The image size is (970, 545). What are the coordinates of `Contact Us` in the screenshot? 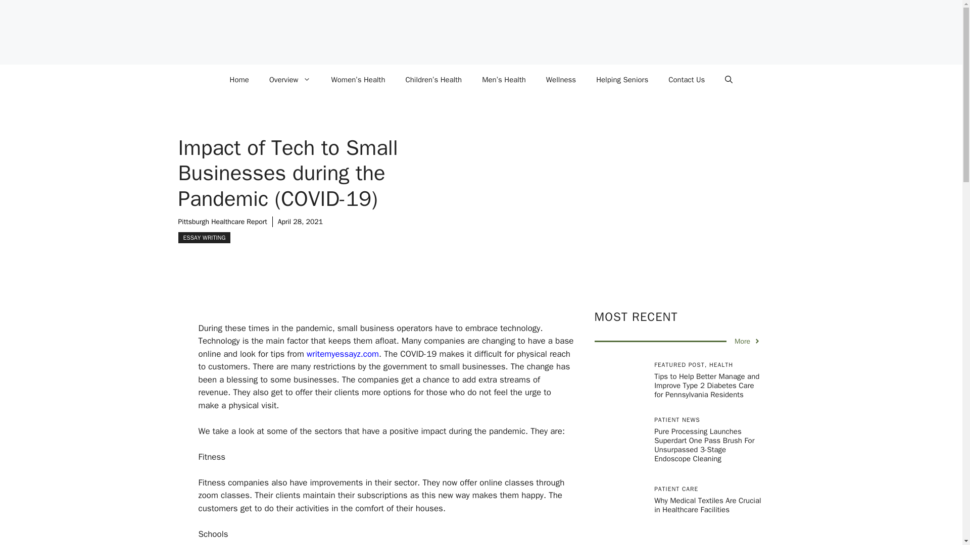 It's located at (687, 80).